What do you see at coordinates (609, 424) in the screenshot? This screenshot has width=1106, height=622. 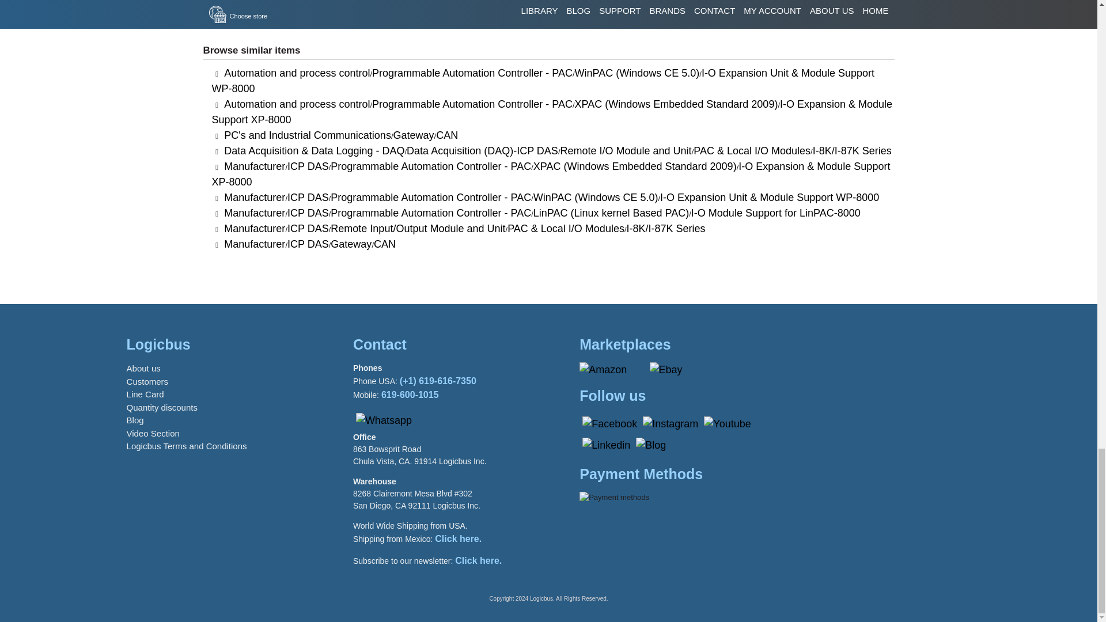 I see `Follow us on Facebook` at bounding box center [609, 424].